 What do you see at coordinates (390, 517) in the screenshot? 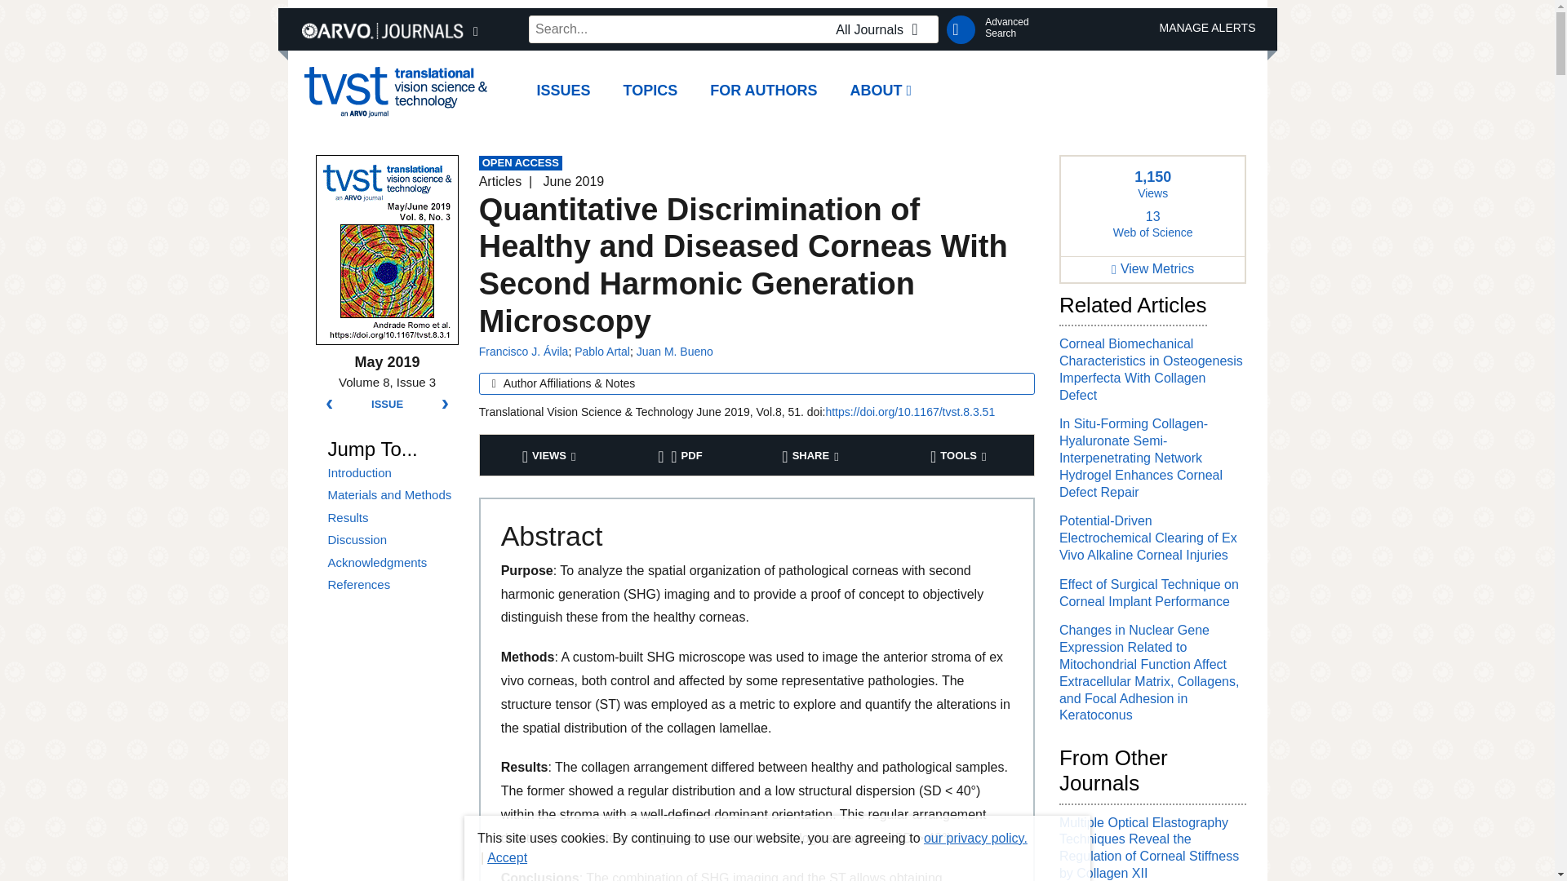
I see `References` at bounding box center [390, 517].